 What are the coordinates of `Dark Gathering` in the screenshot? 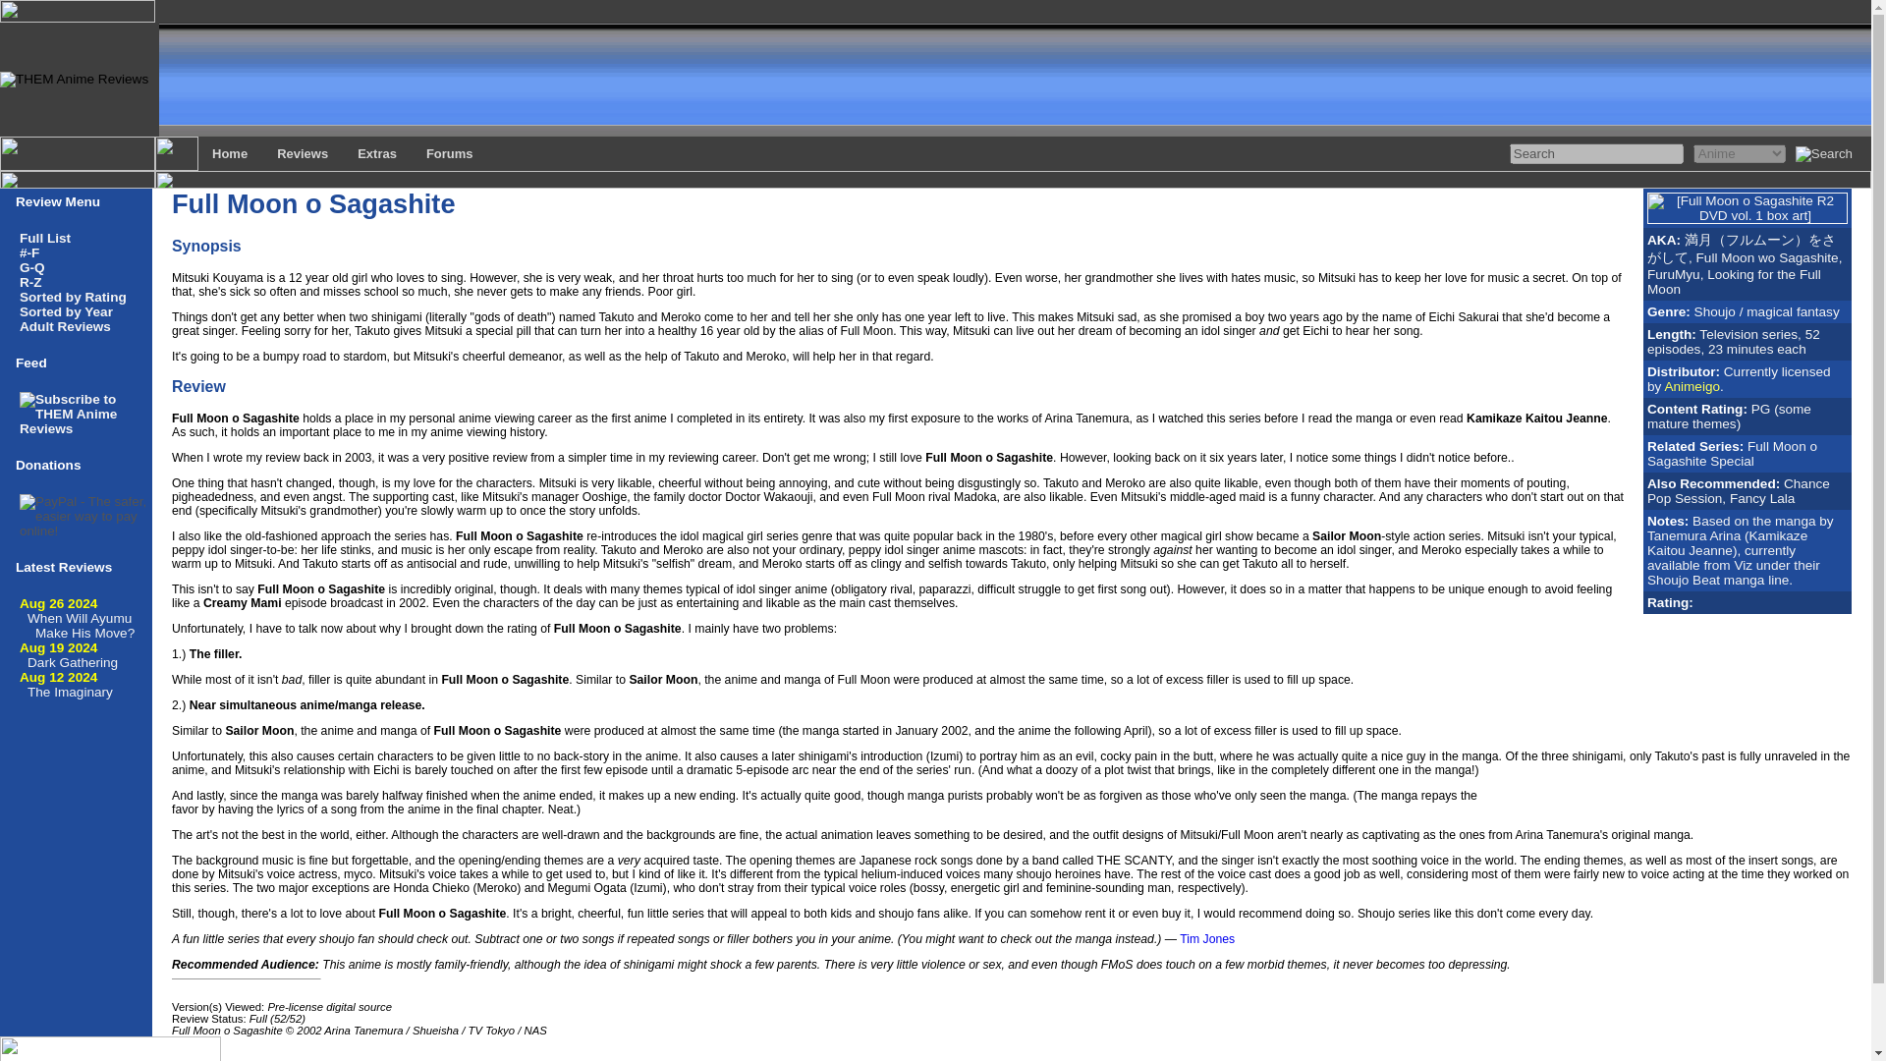 It's located at (73, 662).